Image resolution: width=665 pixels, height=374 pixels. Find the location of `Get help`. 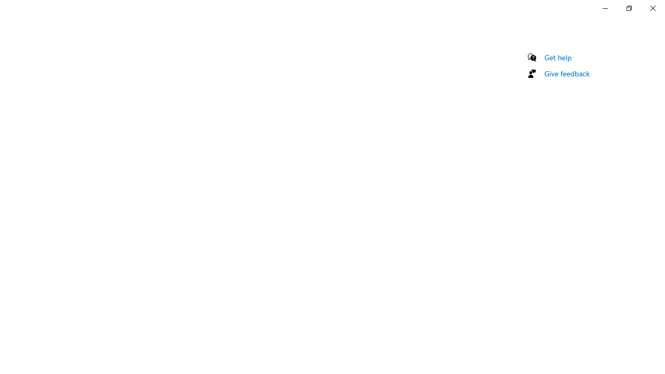

Get help is located at coordinates (558, 57).